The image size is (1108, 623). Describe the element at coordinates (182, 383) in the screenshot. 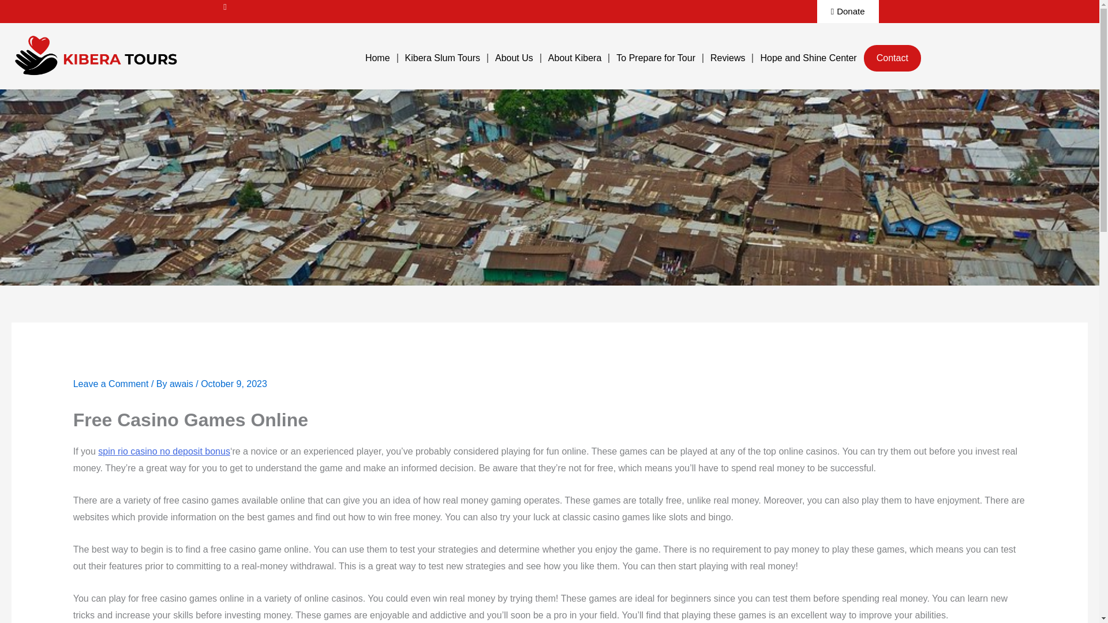

I see `awais` at that location.